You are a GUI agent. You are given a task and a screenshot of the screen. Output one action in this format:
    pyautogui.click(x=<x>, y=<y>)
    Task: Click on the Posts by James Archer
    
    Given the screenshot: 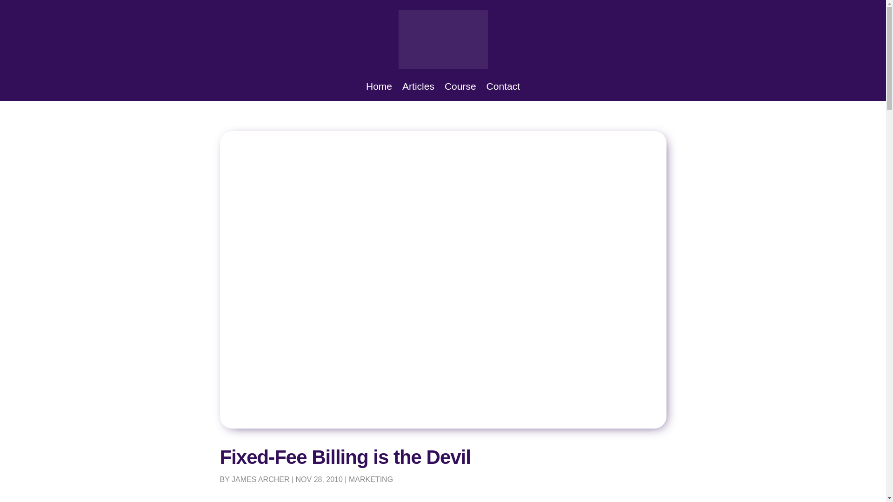 What is the action you would take?
    pyautogui.click(x=260, y=479)
    